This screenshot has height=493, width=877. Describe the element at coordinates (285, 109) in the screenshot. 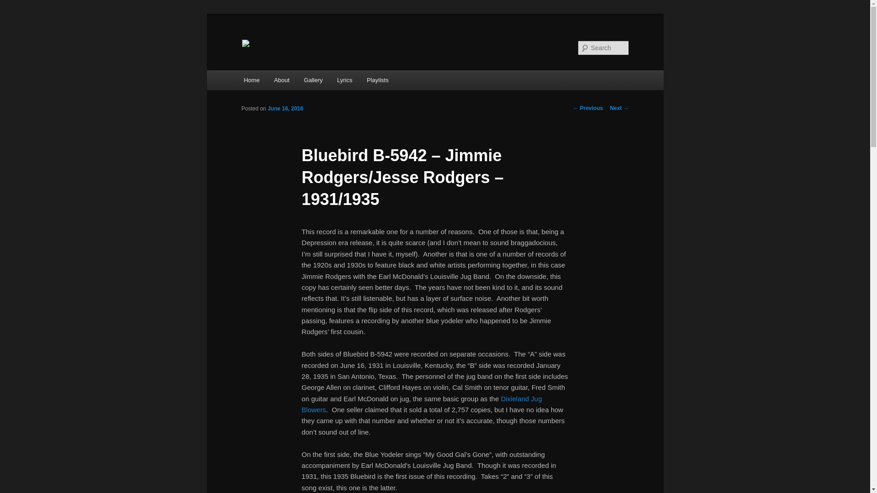

I see `7:00 pm` at that location.